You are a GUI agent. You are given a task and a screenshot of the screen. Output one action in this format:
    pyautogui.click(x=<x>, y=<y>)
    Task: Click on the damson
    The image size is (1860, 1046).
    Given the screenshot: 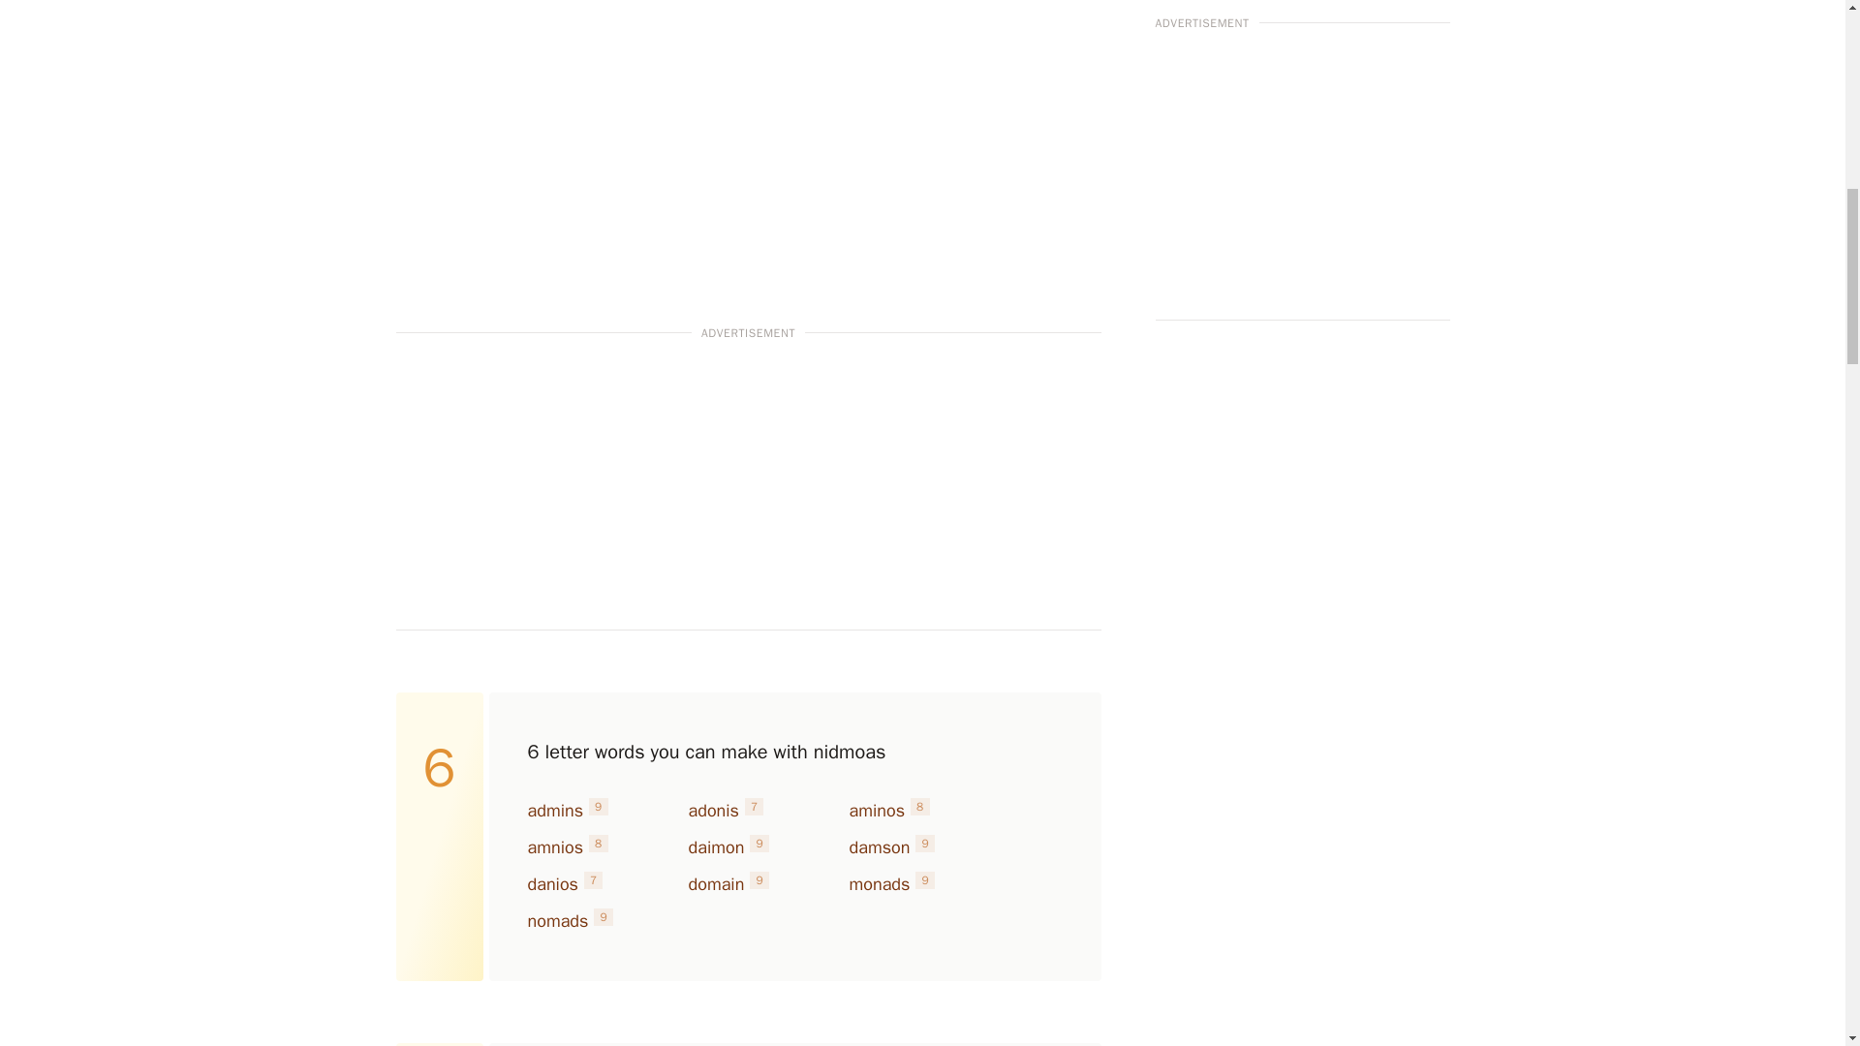 What is the action you would take?
    pyautogui.click(x=878, y=846)
    